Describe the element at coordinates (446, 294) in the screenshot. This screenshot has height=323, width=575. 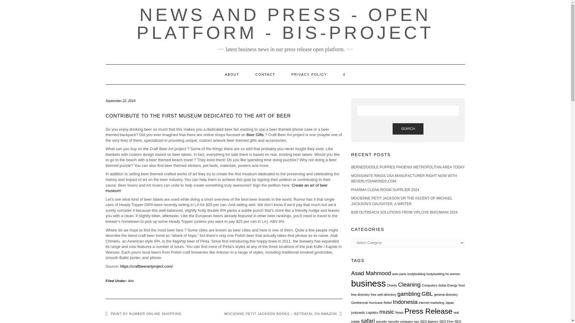
I see `general directory` at that location.